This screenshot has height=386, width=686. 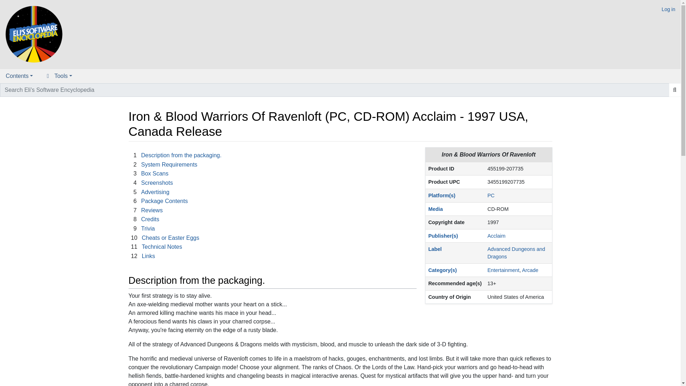 What do you see at coordinates (668, 9) in the screenshot?
I see `Log in` at bounding box center [668, 9].